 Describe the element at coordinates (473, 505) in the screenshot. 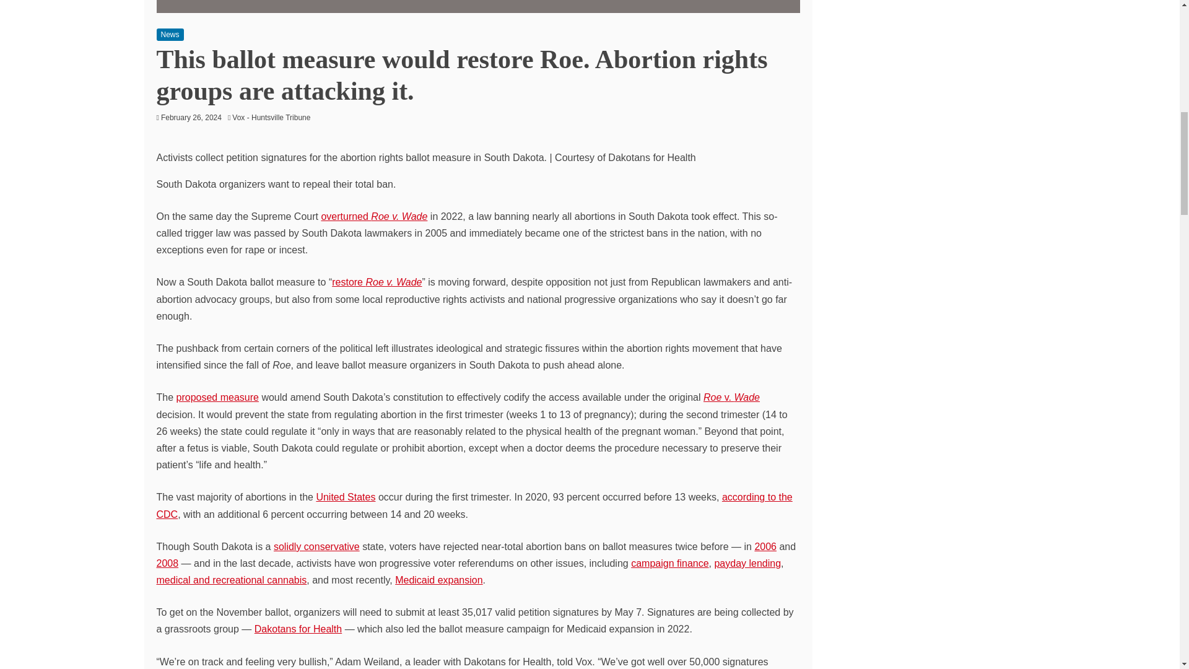

I see `according to the CDC` at that location.